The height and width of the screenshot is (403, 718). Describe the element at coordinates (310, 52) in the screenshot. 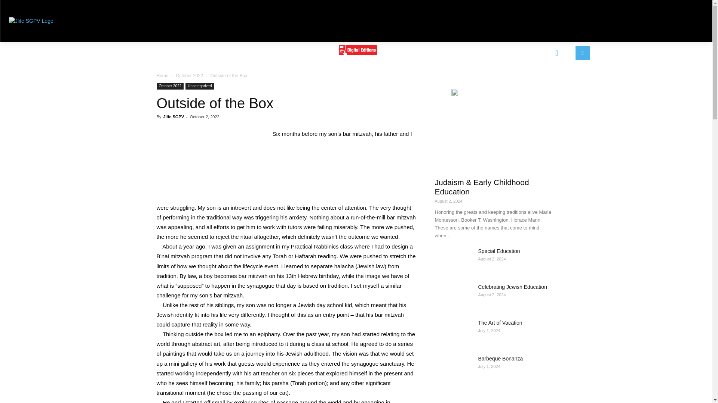

I see `SUBSCRIBE` at that location.